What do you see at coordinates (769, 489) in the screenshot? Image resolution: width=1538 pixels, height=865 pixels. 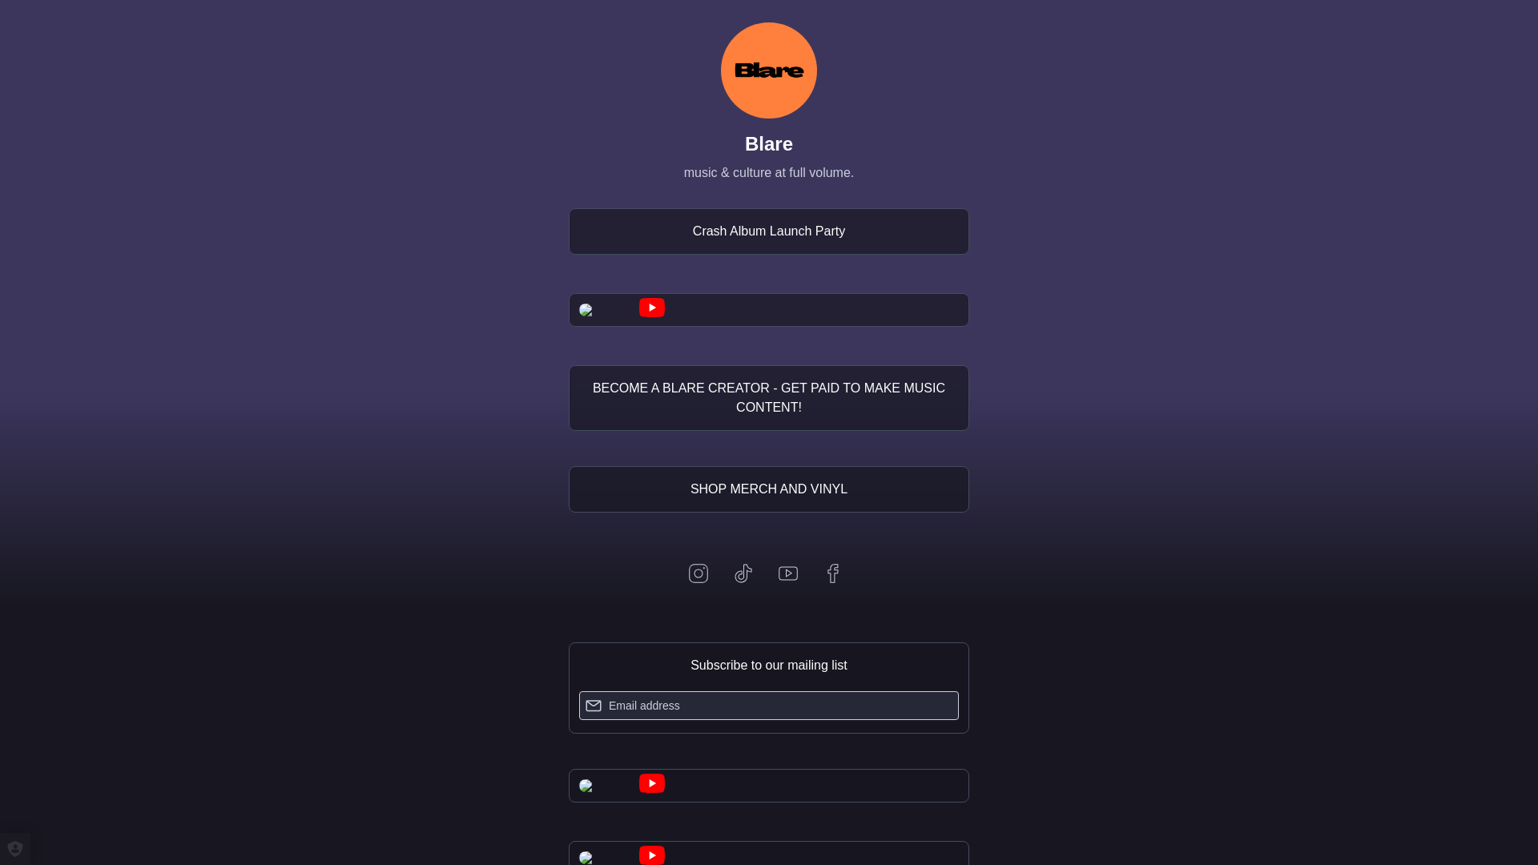 I see `SHOP MERCH AND VINYL` at bounding box center [769, 489].